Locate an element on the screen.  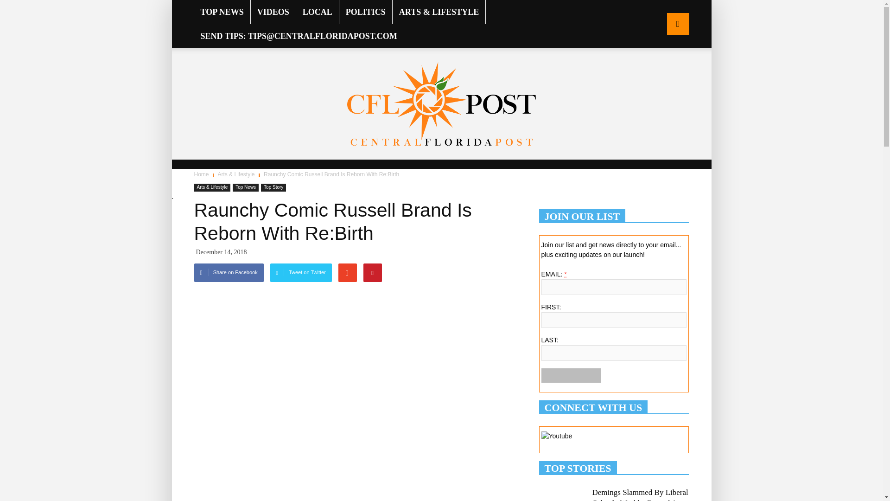
Yes! Sign Me Up! is located at coordinates (571, 375).